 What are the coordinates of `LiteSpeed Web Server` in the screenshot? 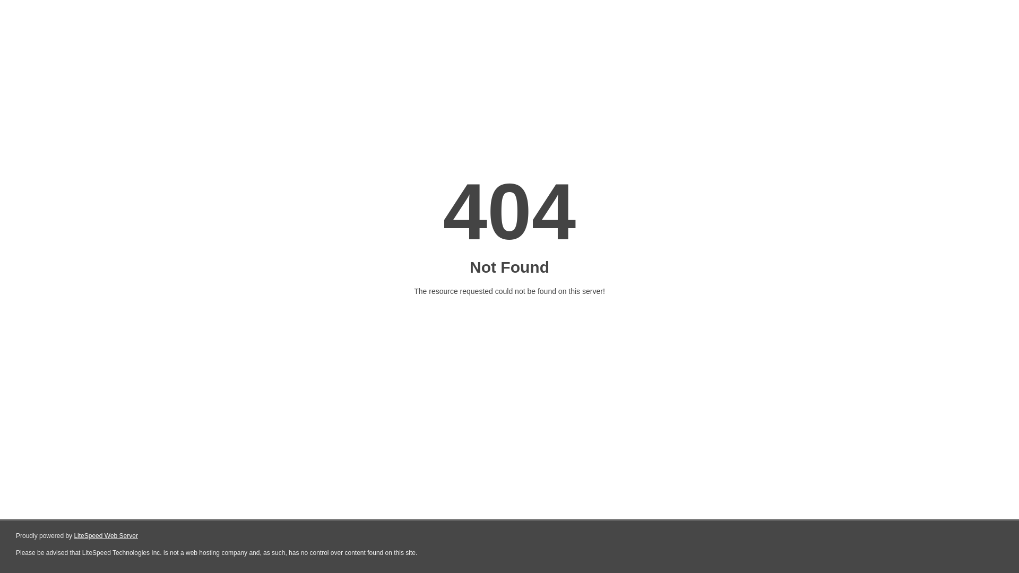 It's located at (105, 536).